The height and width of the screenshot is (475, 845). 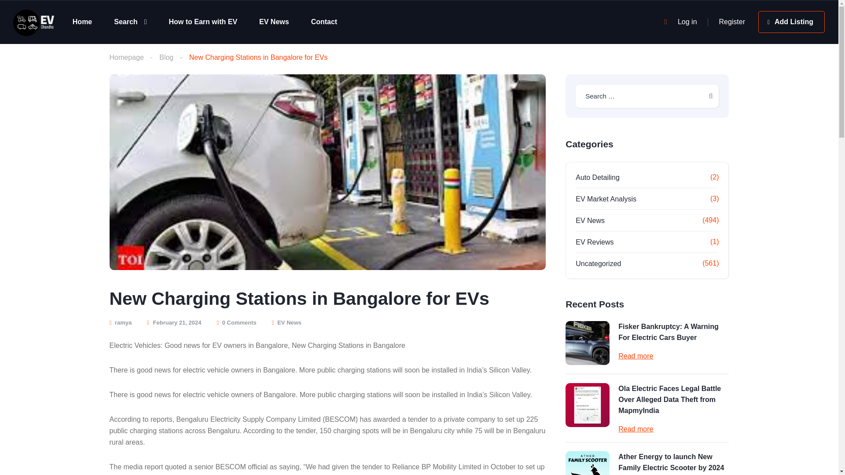 I want to click on Blog, so click(x=166, y=57).